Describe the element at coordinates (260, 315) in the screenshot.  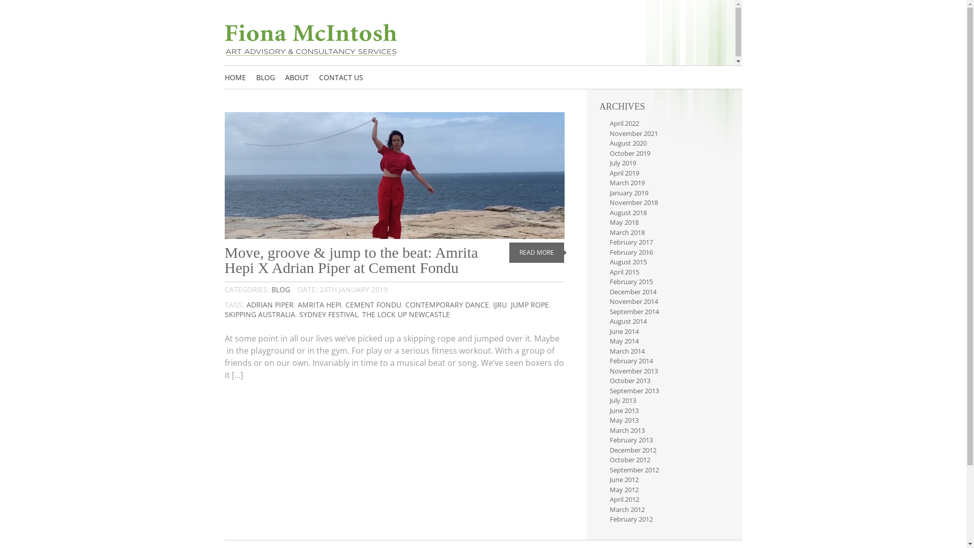
I see `SKIPPING AUSTRALIA` at that location.